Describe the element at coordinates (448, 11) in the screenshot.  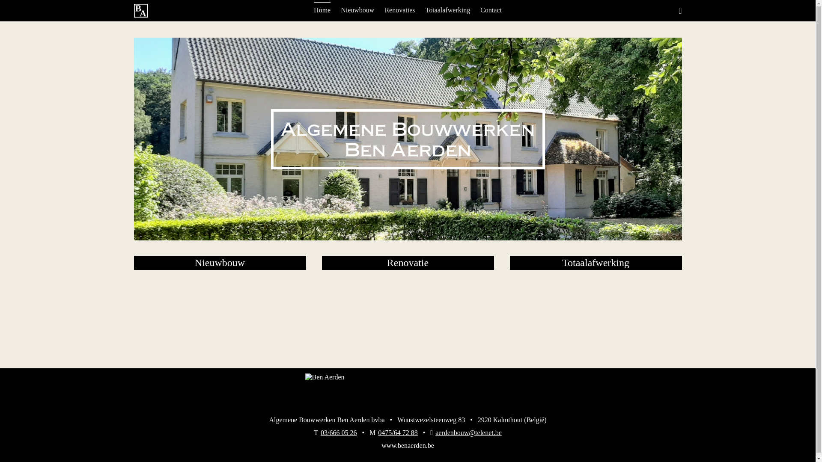
I see `Totaalafwerking` at that location.